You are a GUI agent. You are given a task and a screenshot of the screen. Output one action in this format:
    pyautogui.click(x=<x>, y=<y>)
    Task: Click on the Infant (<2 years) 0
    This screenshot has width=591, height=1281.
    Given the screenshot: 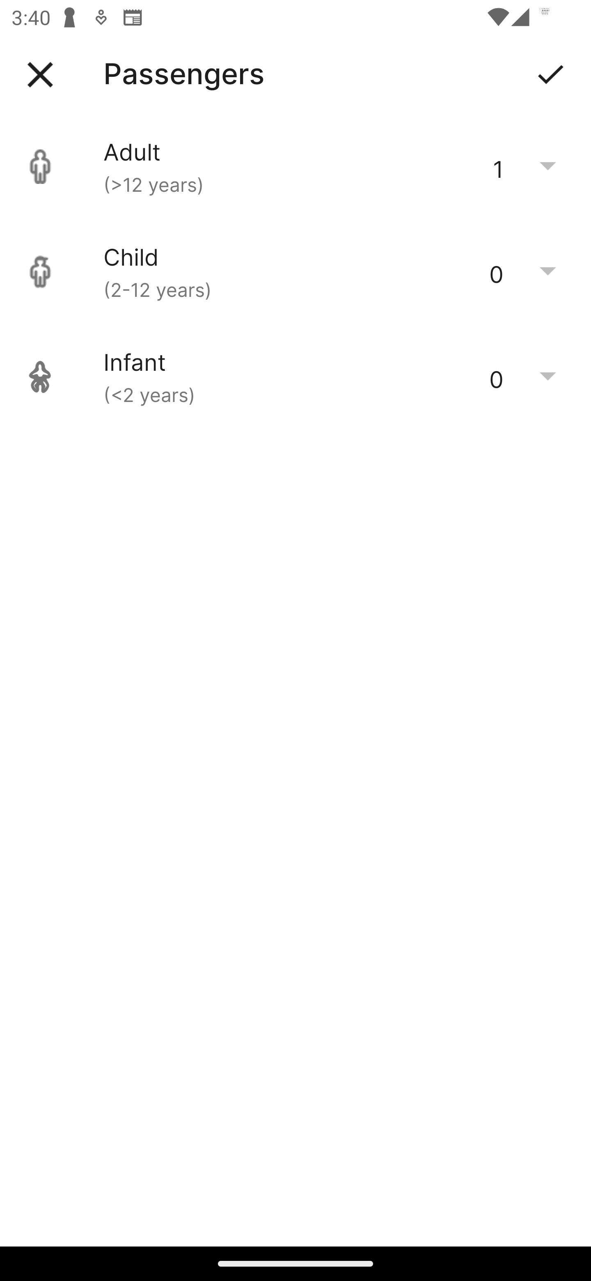 What is the action you would take?
    pyautogui.click(x=295, y=377)
    